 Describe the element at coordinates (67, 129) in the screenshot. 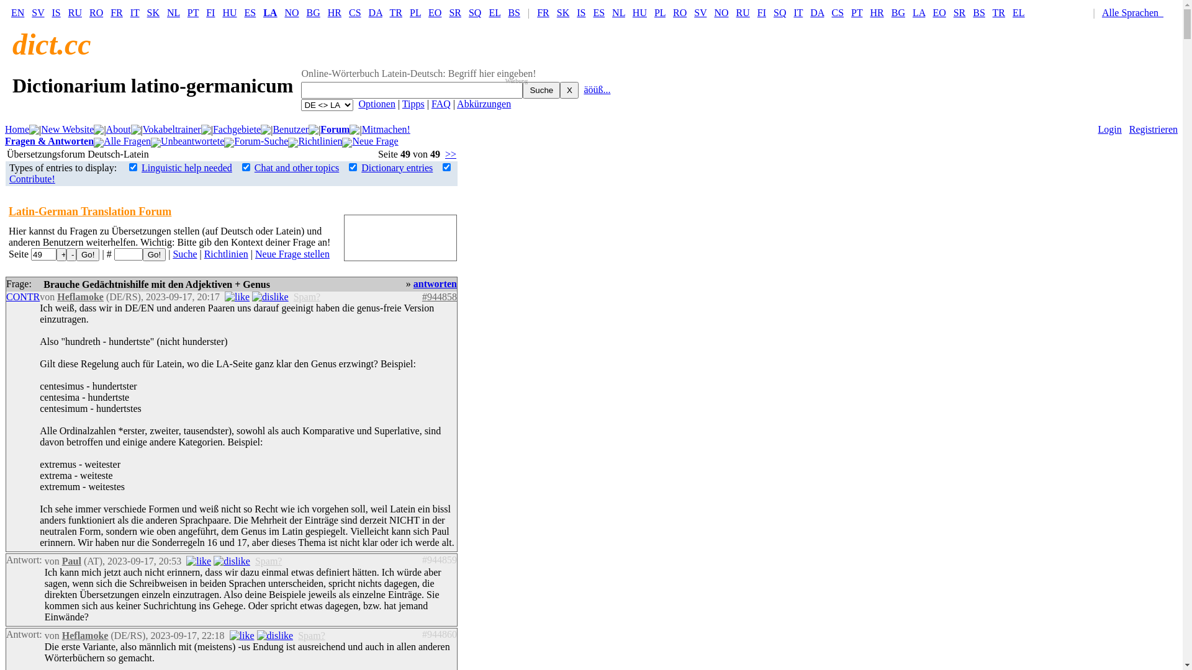

I see `New Website` at that location.